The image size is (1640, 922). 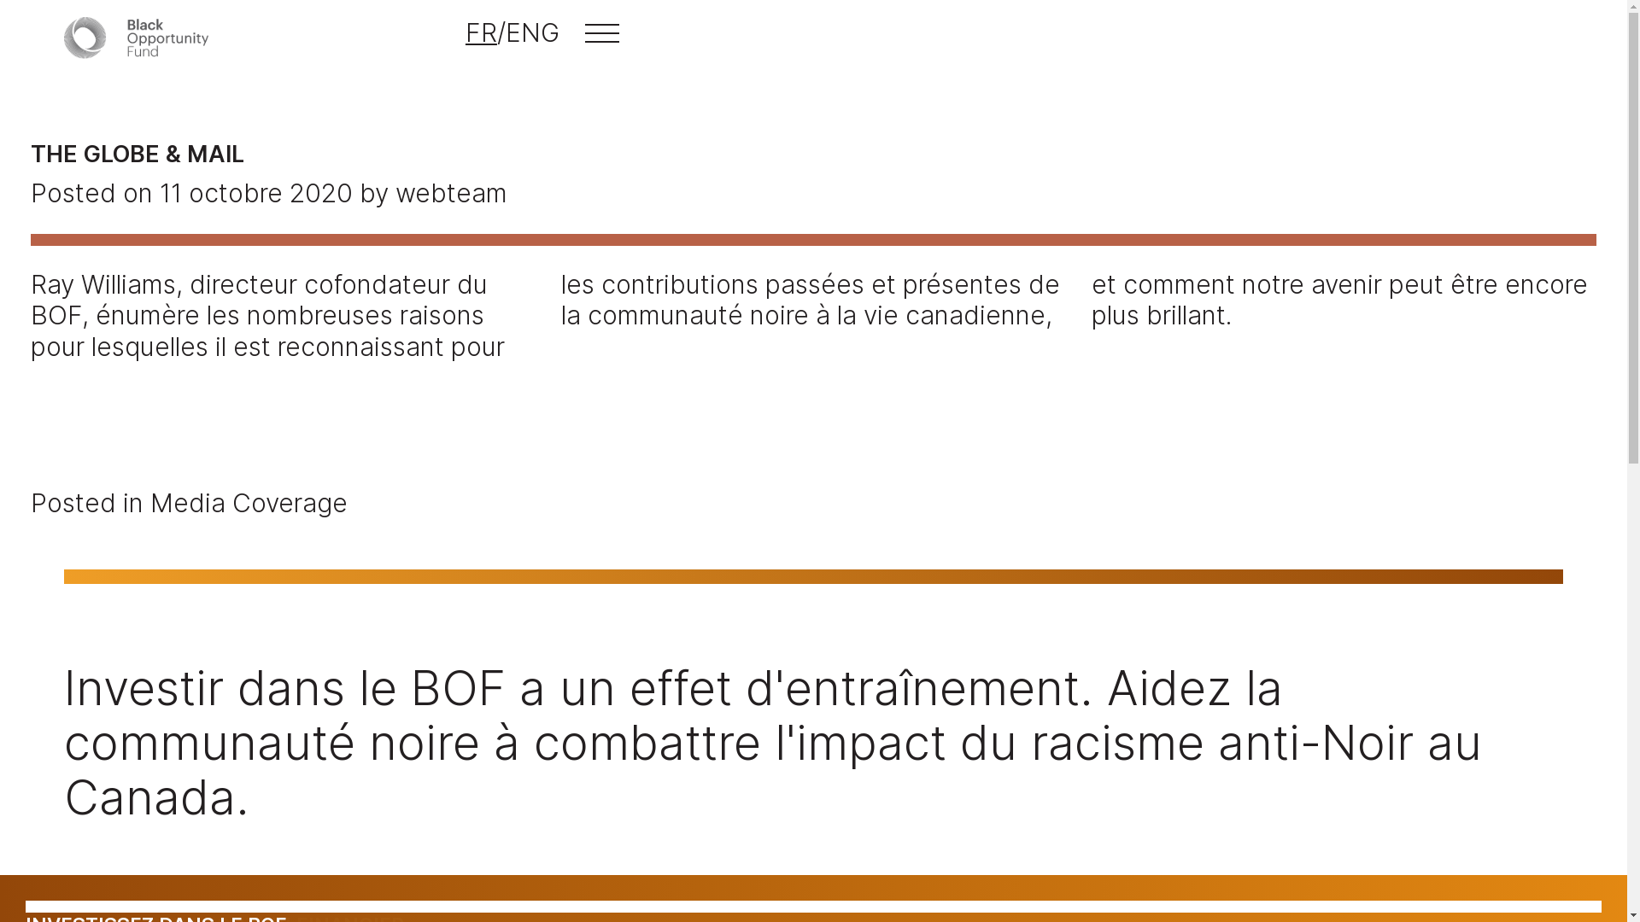 I want to click on ENG, so click(x=533, y=32).